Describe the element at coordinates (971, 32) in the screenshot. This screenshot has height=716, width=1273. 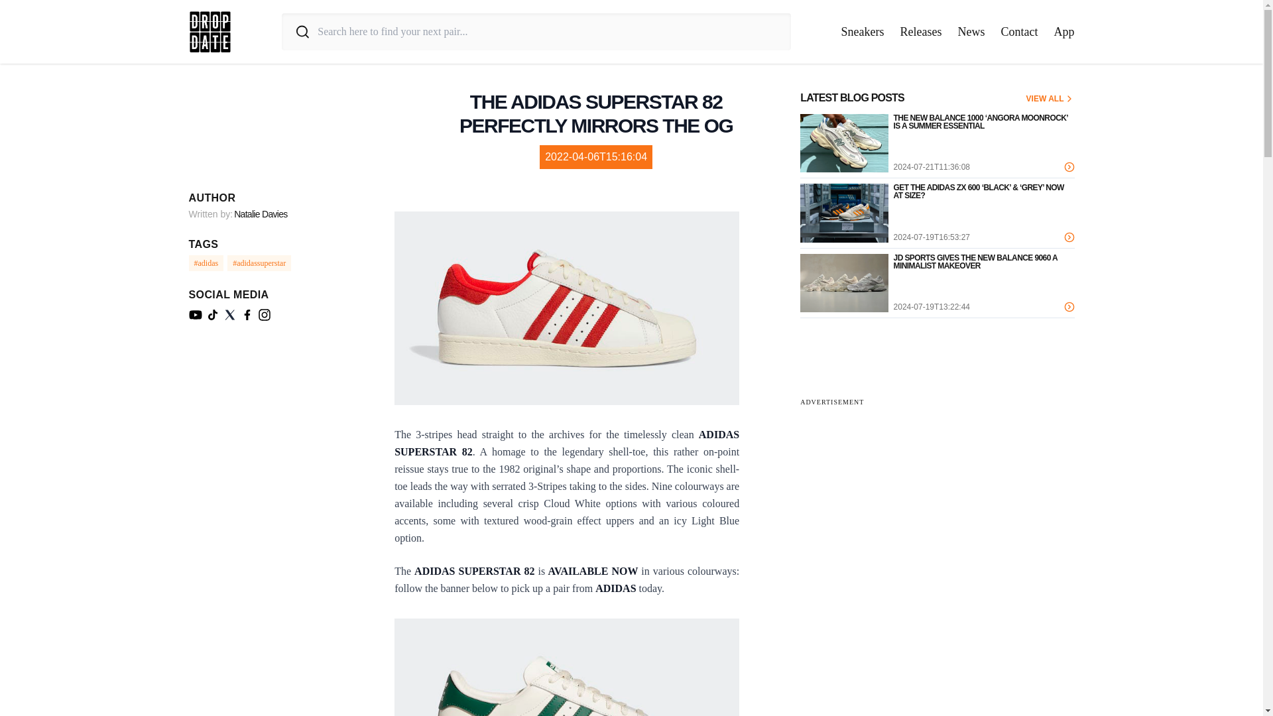
I see `News` at that location.